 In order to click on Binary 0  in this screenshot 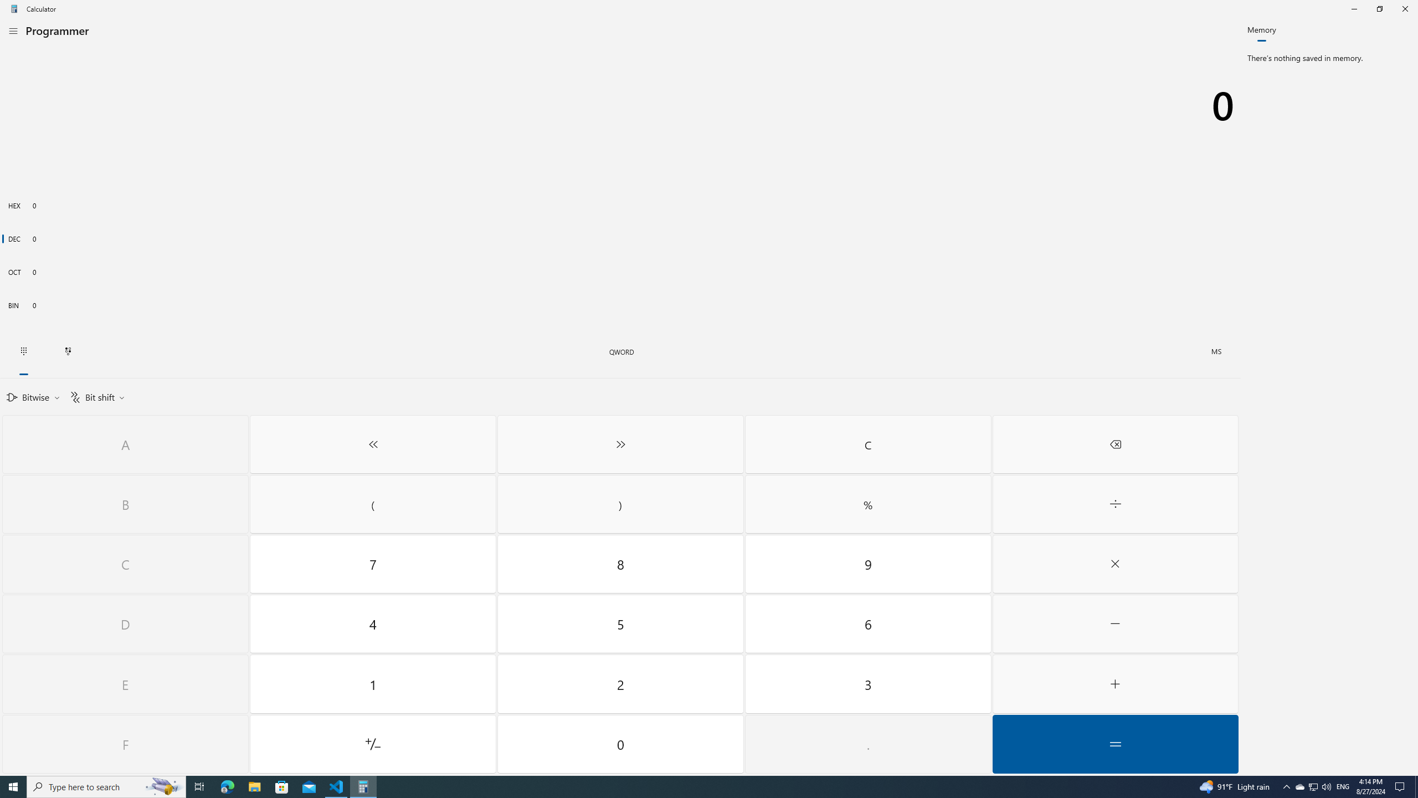, I will do `click(620, 305)`.